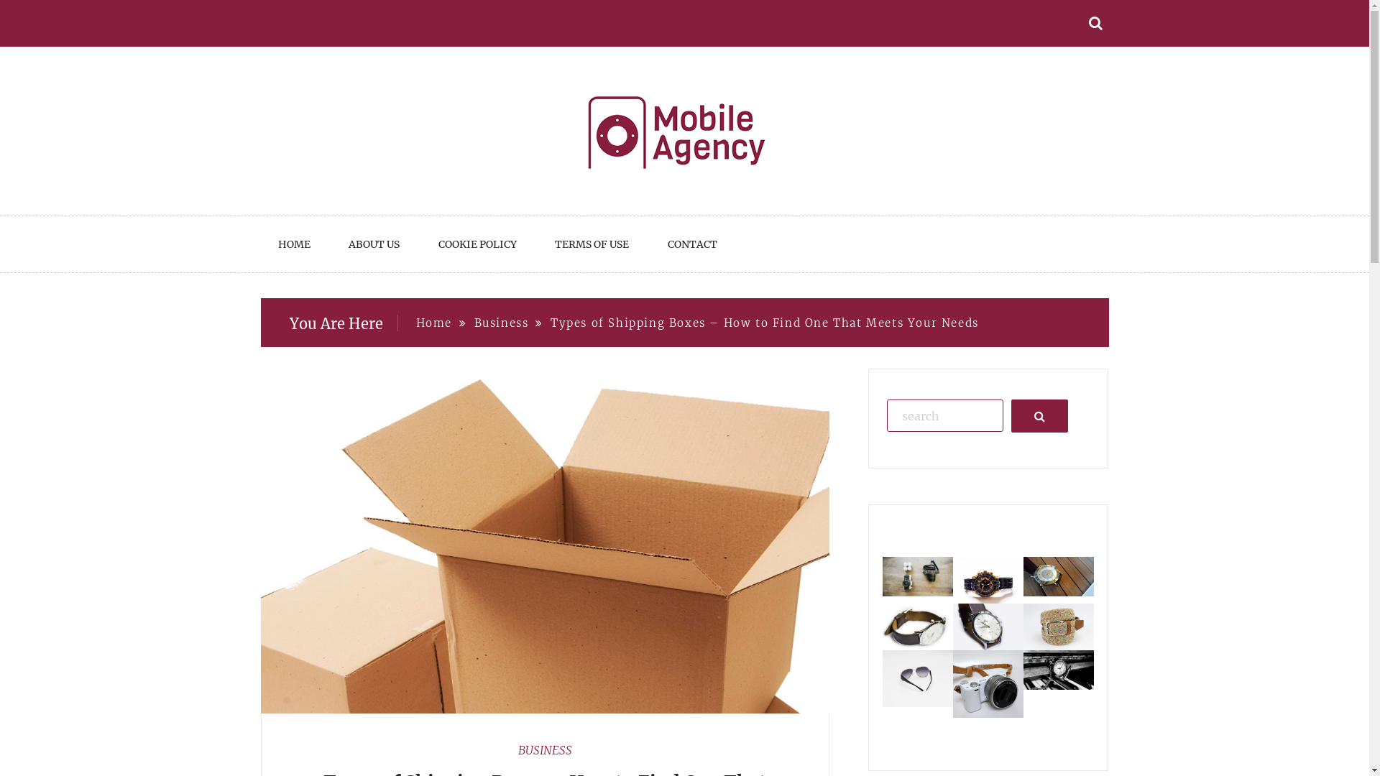 This screenshot has height=776, width=1380. I want to click on TERMS OF USE, so click(592, 244).